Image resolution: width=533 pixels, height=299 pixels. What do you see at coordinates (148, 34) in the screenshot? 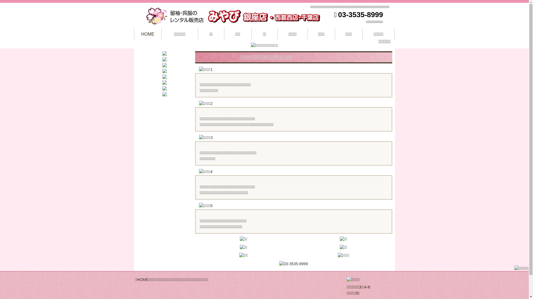
I see `HOME` at bounding box center [148, 34].